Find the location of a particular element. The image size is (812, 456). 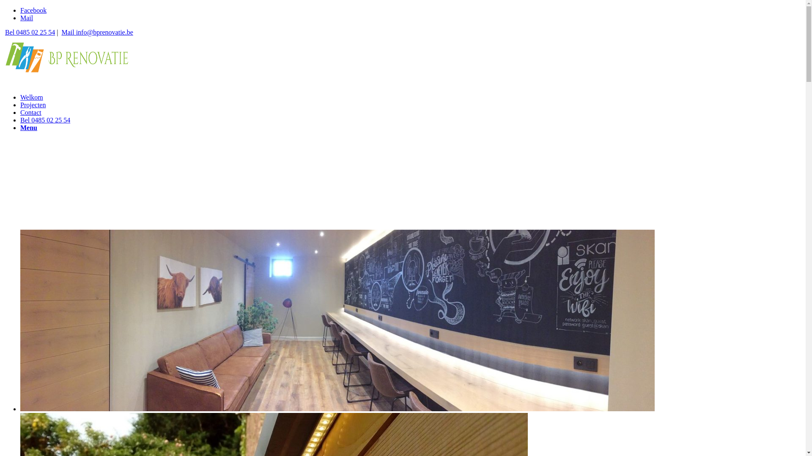

slider (3) is located at coordinates (337, 320).